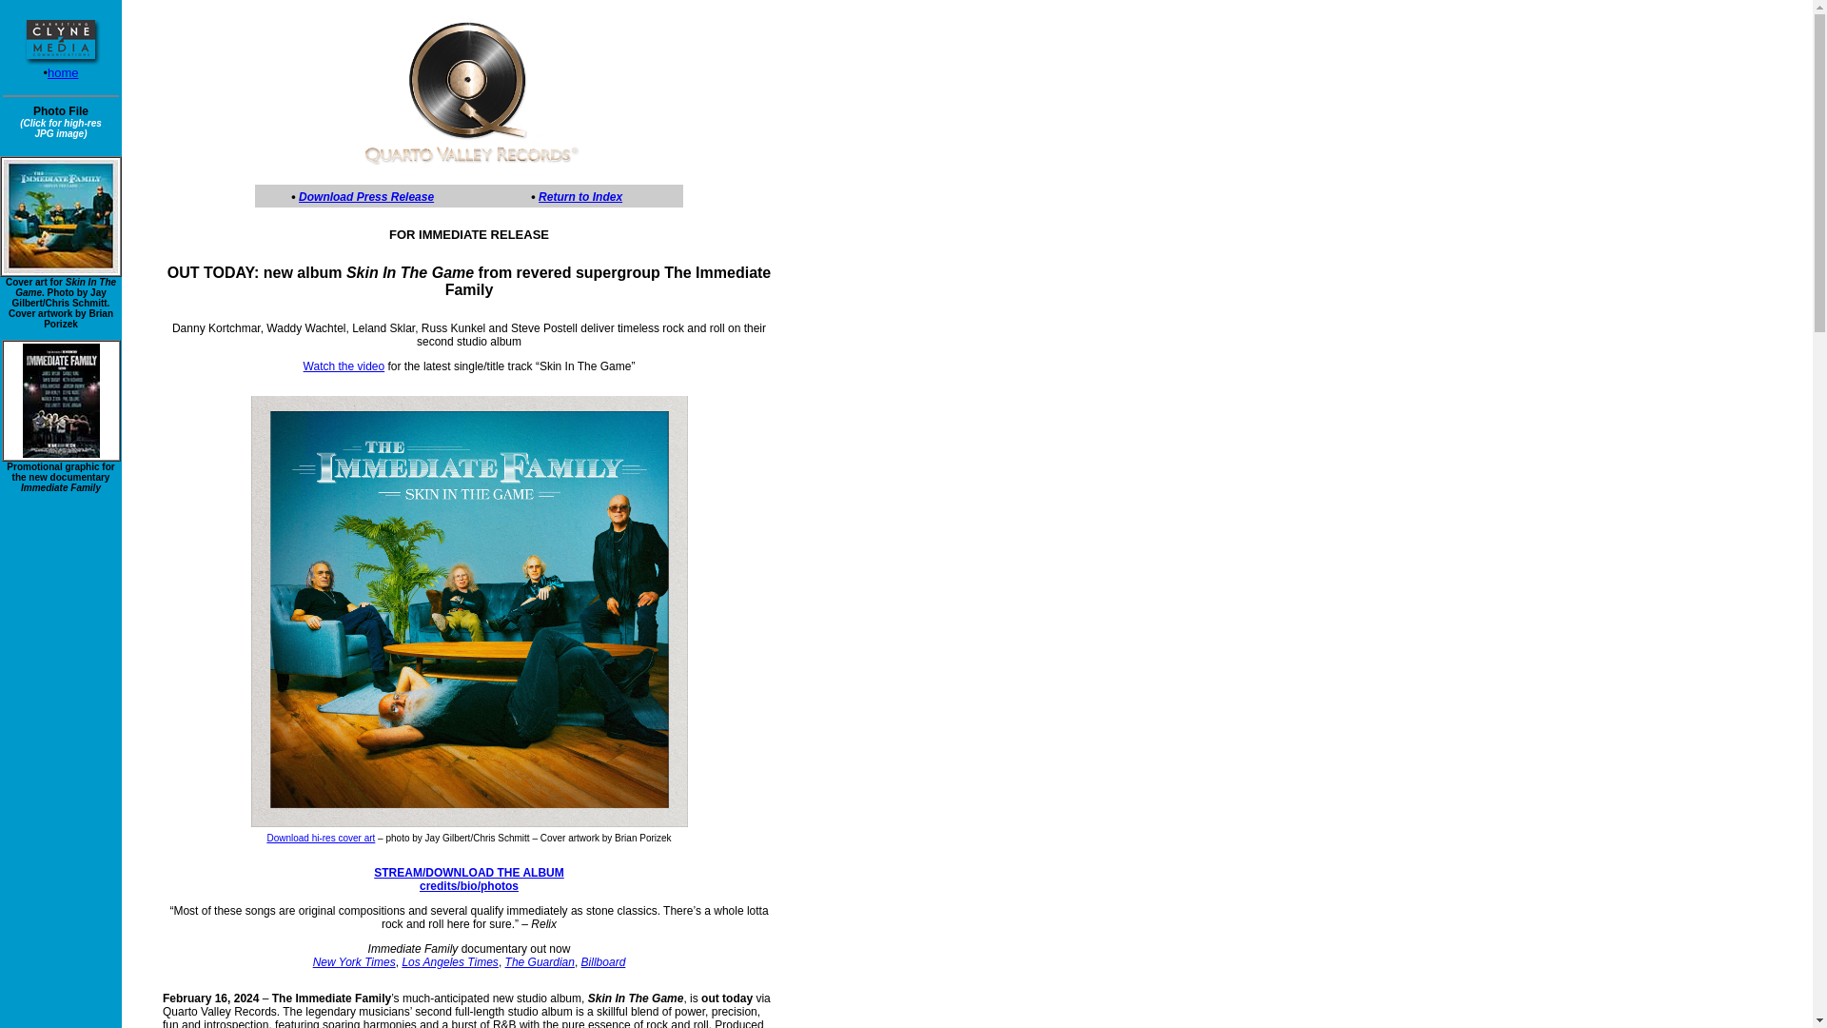 This screenshot has height=1028, width=1827. I want to click on Return to Index, so click(580, 196).